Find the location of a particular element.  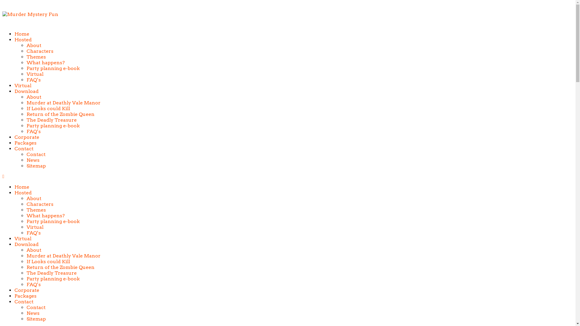

What happens? is located at coordinates (46, 216).